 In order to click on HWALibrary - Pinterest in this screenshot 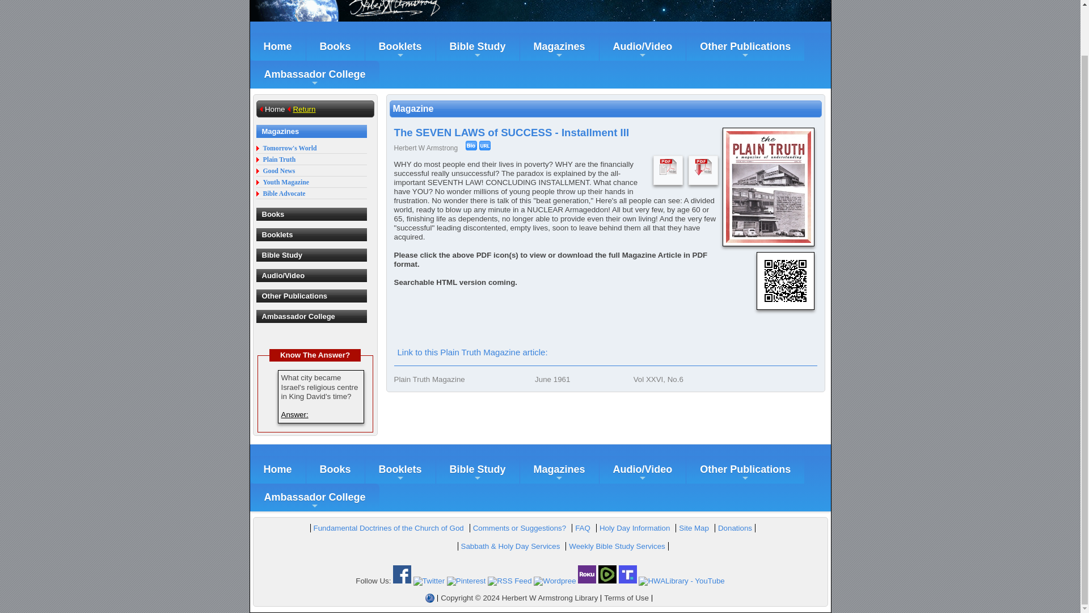, I will do `click(466, 581)`.